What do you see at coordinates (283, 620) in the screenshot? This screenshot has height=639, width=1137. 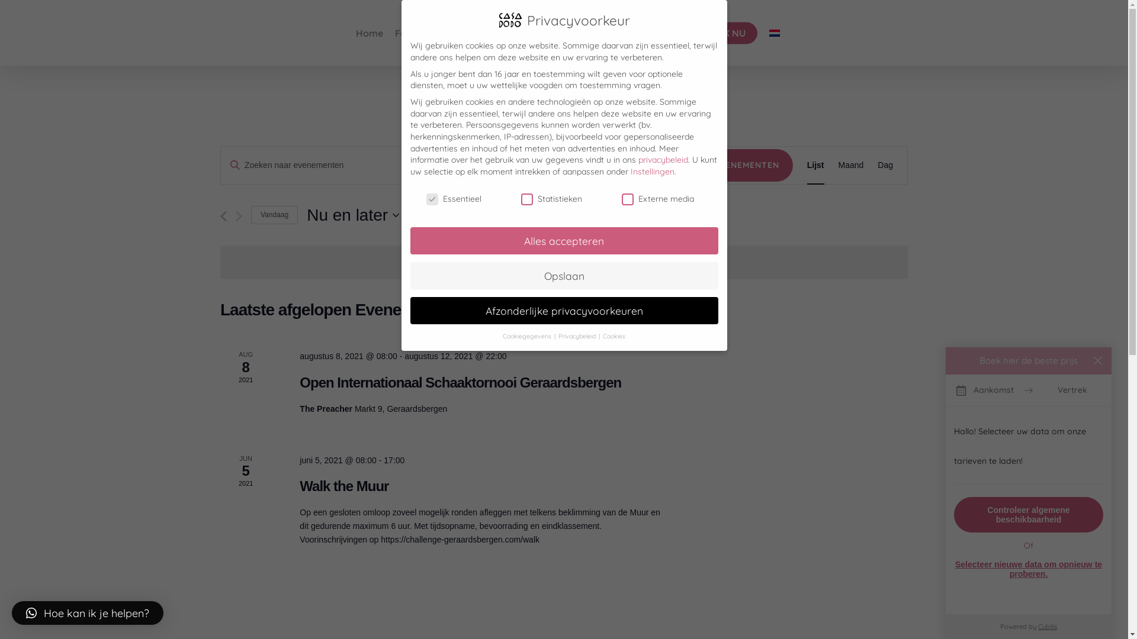 I see `Algemene voorwaarden` at bounding box center [283, 620].